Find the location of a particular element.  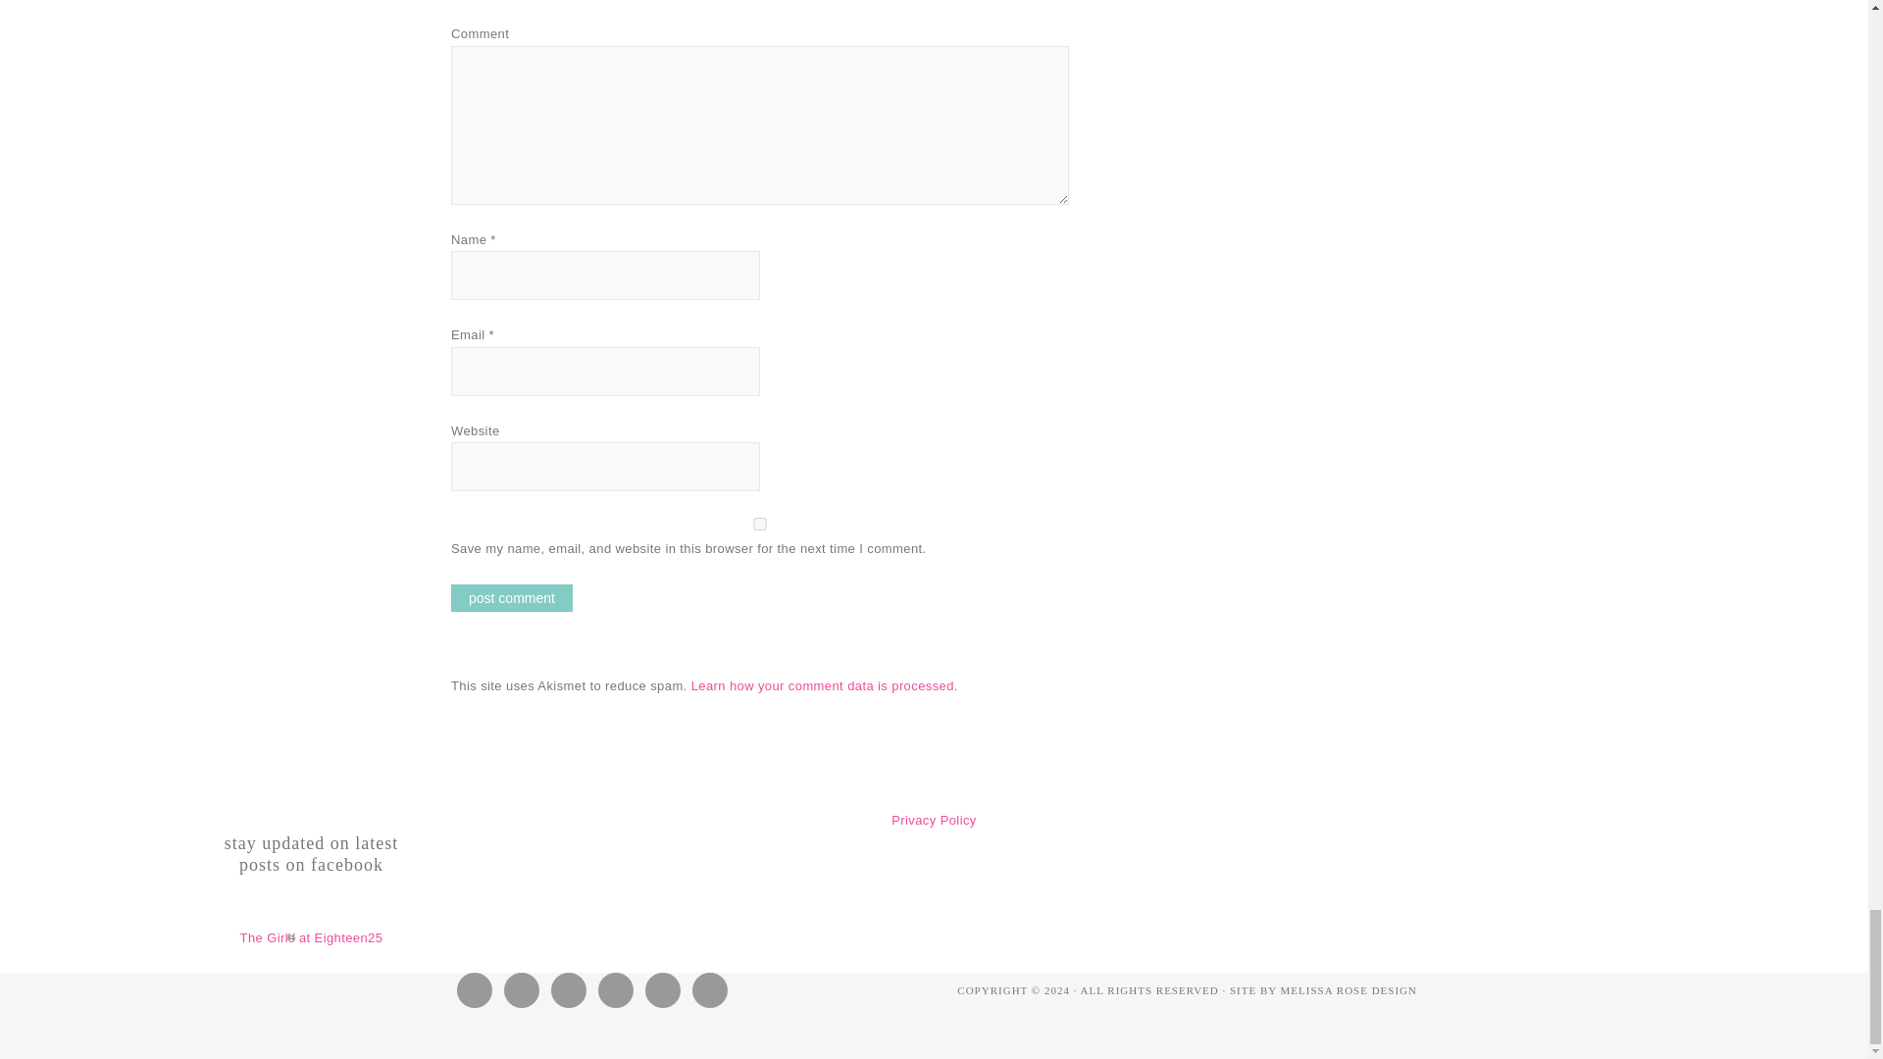

yes is located at coordinates (760, 524).